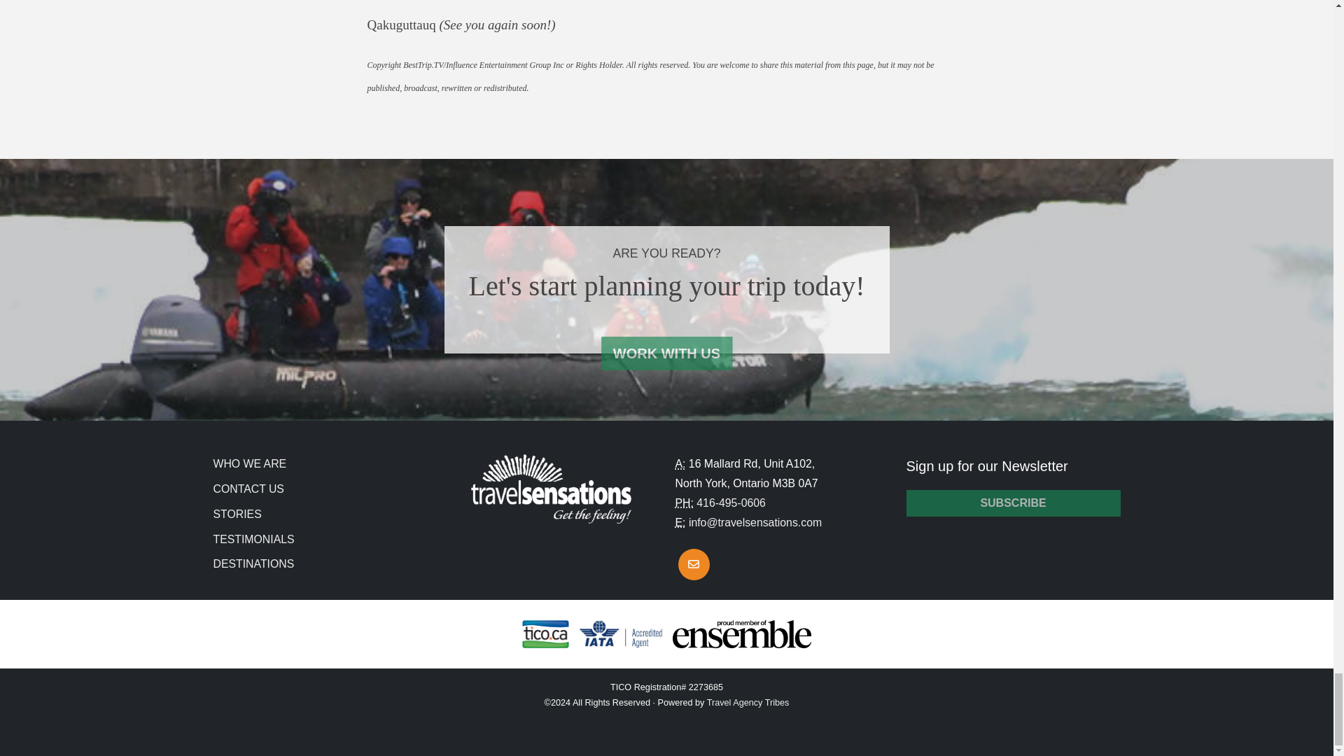 The image size is (1344, 756). Describe the element at coordinates (731, 503) in the screenshot. I see `416-495-0606` at that location.